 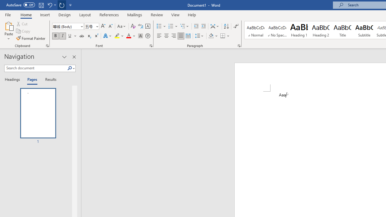 I want to click on Copy, so click(x=24, y=31).